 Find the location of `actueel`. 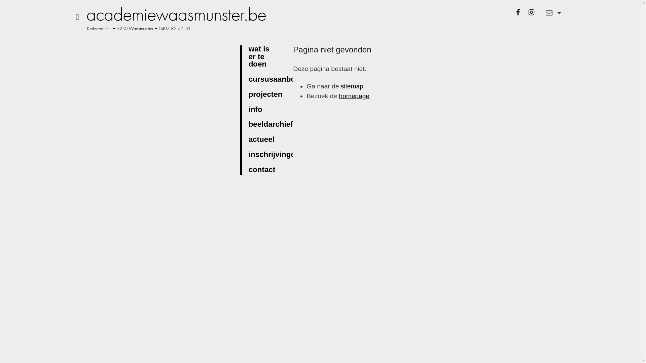

actueel is located at coordinates (264, 140).